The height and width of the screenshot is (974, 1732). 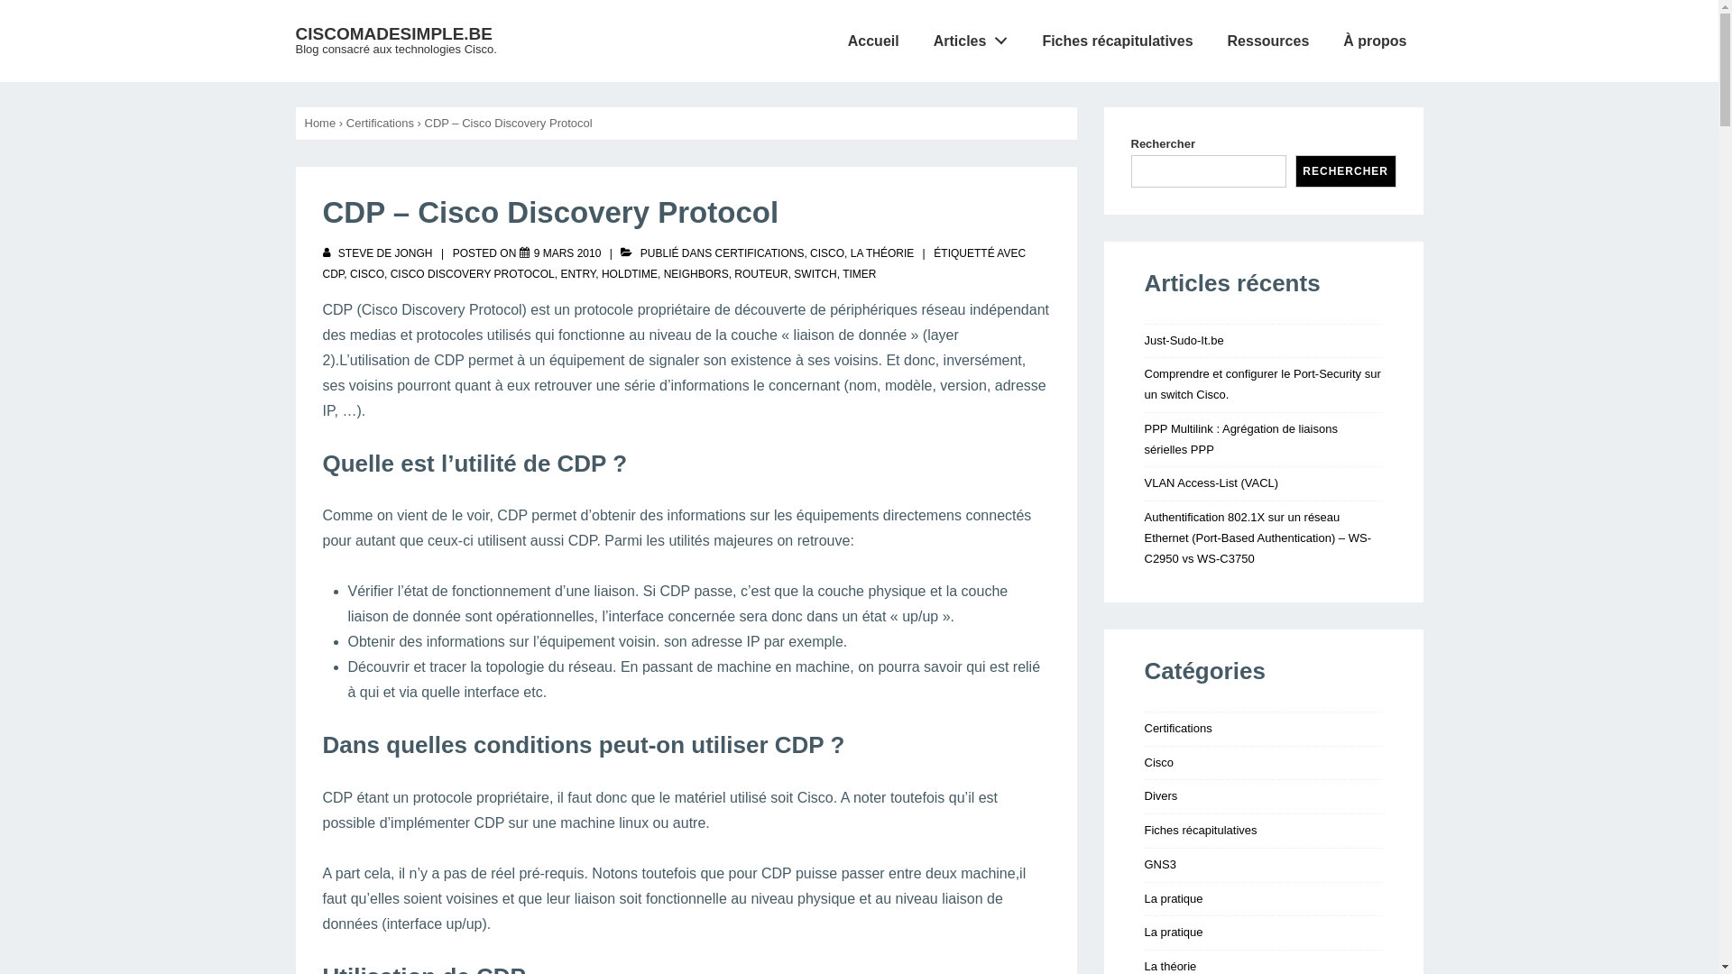 What do you see at coordinates (334, 274) in the screenshot?
I see `CDP` at bounding box center [334, 274].